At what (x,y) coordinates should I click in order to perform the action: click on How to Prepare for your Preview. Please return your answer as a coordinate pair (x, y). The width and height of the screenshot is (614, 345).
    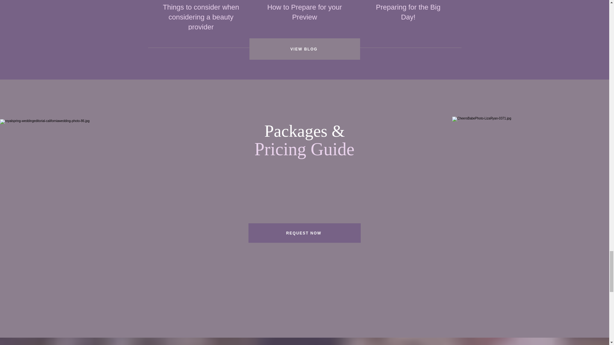
    Looking at the image, I should click on (304, 12).